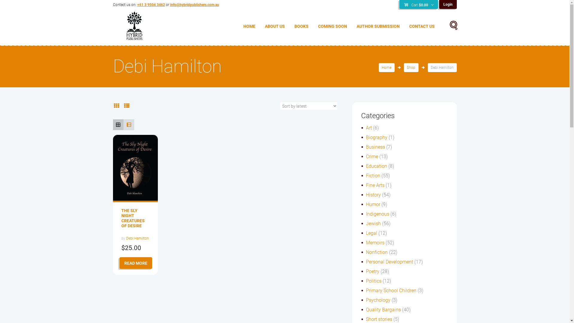  I want to click on ABOUT US, so click(275, 26).